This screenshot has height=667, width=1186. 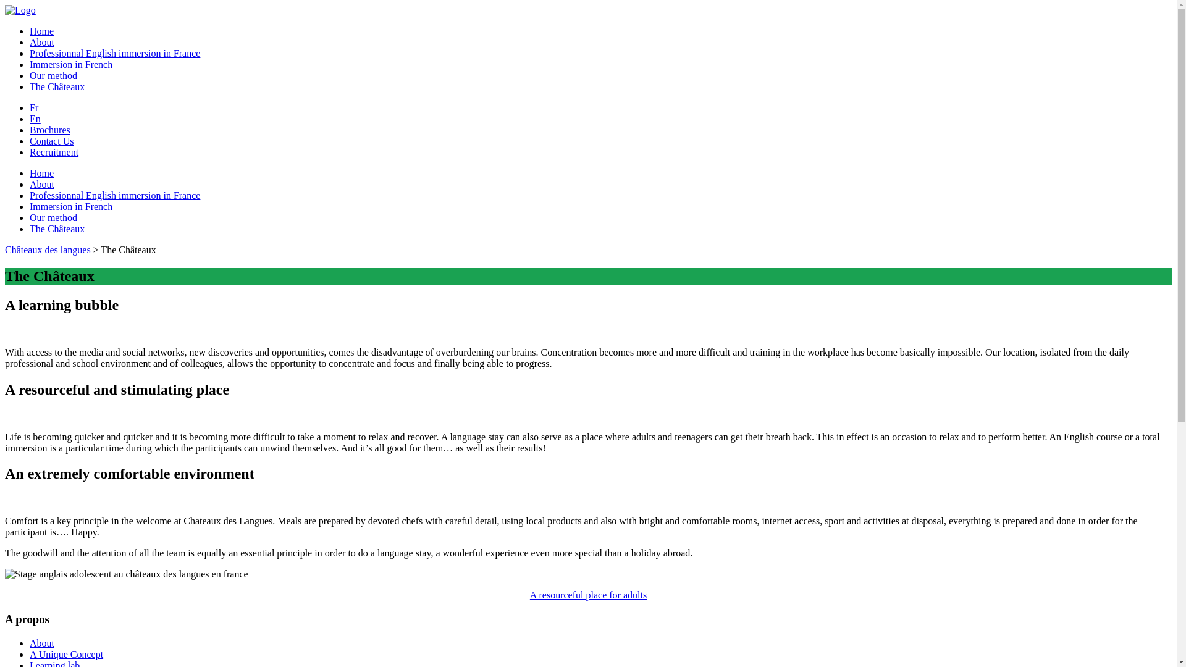 What do you see at coordinates (71, 206) in the screenshot?
I see `Immersion in French` at bounding box center [71, 206].